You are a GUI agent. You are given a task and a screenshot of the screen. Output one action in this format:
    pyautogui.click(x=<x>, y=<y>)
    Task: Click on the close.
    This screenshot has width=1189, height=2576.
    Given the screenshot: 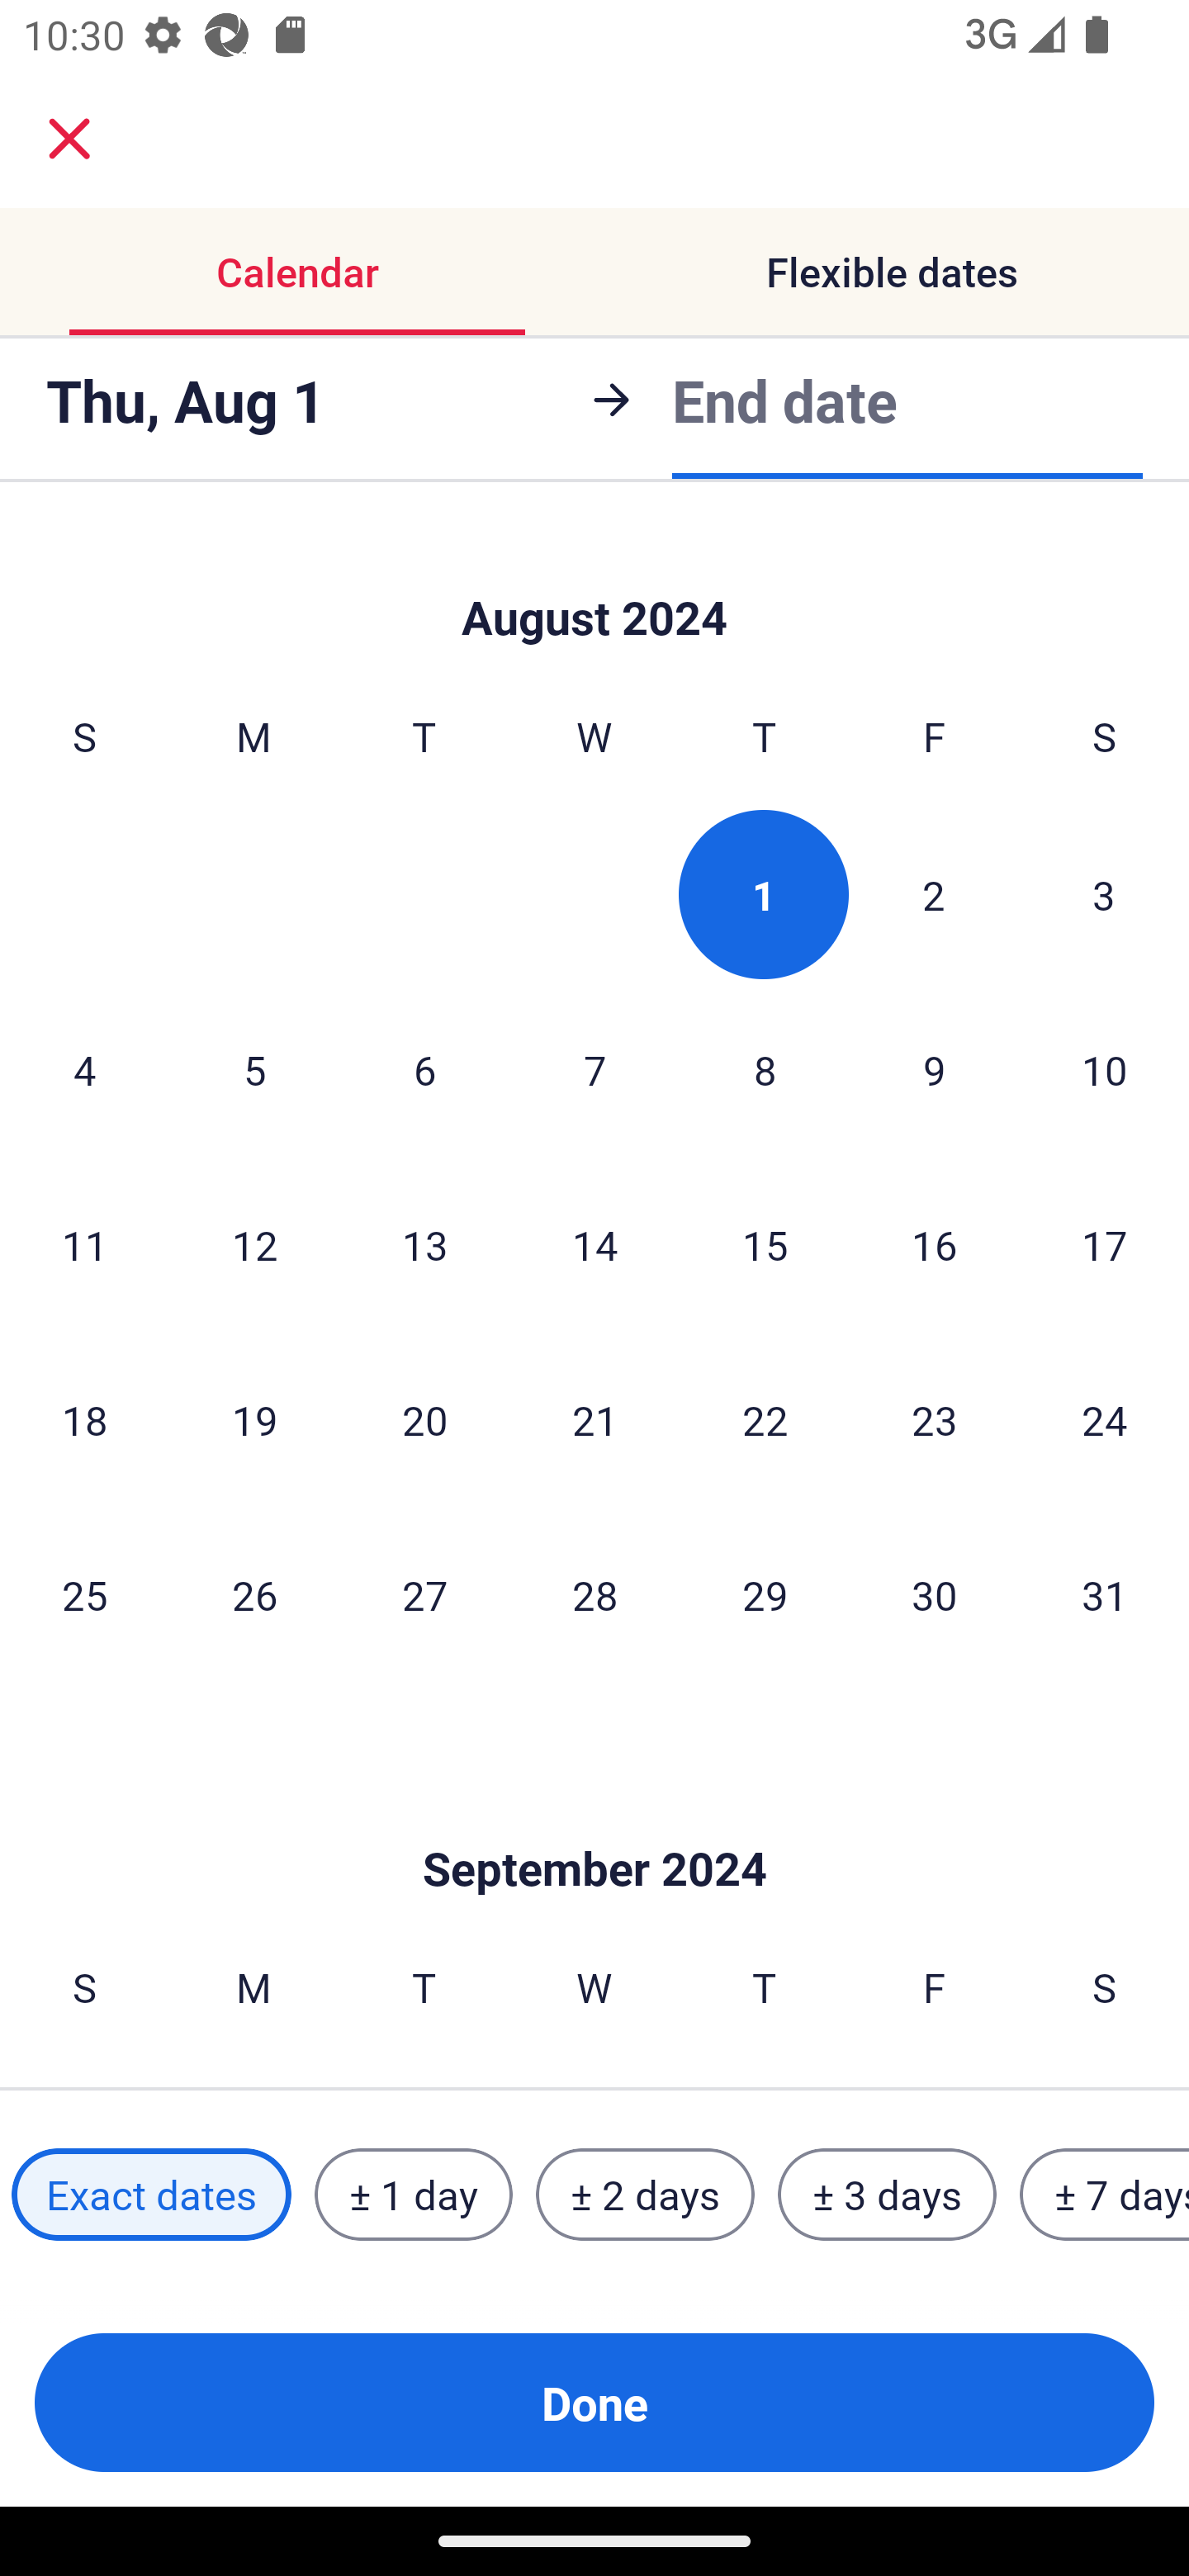 What is the action you would take?
    pyautogui.click(x=69, y=139)
    